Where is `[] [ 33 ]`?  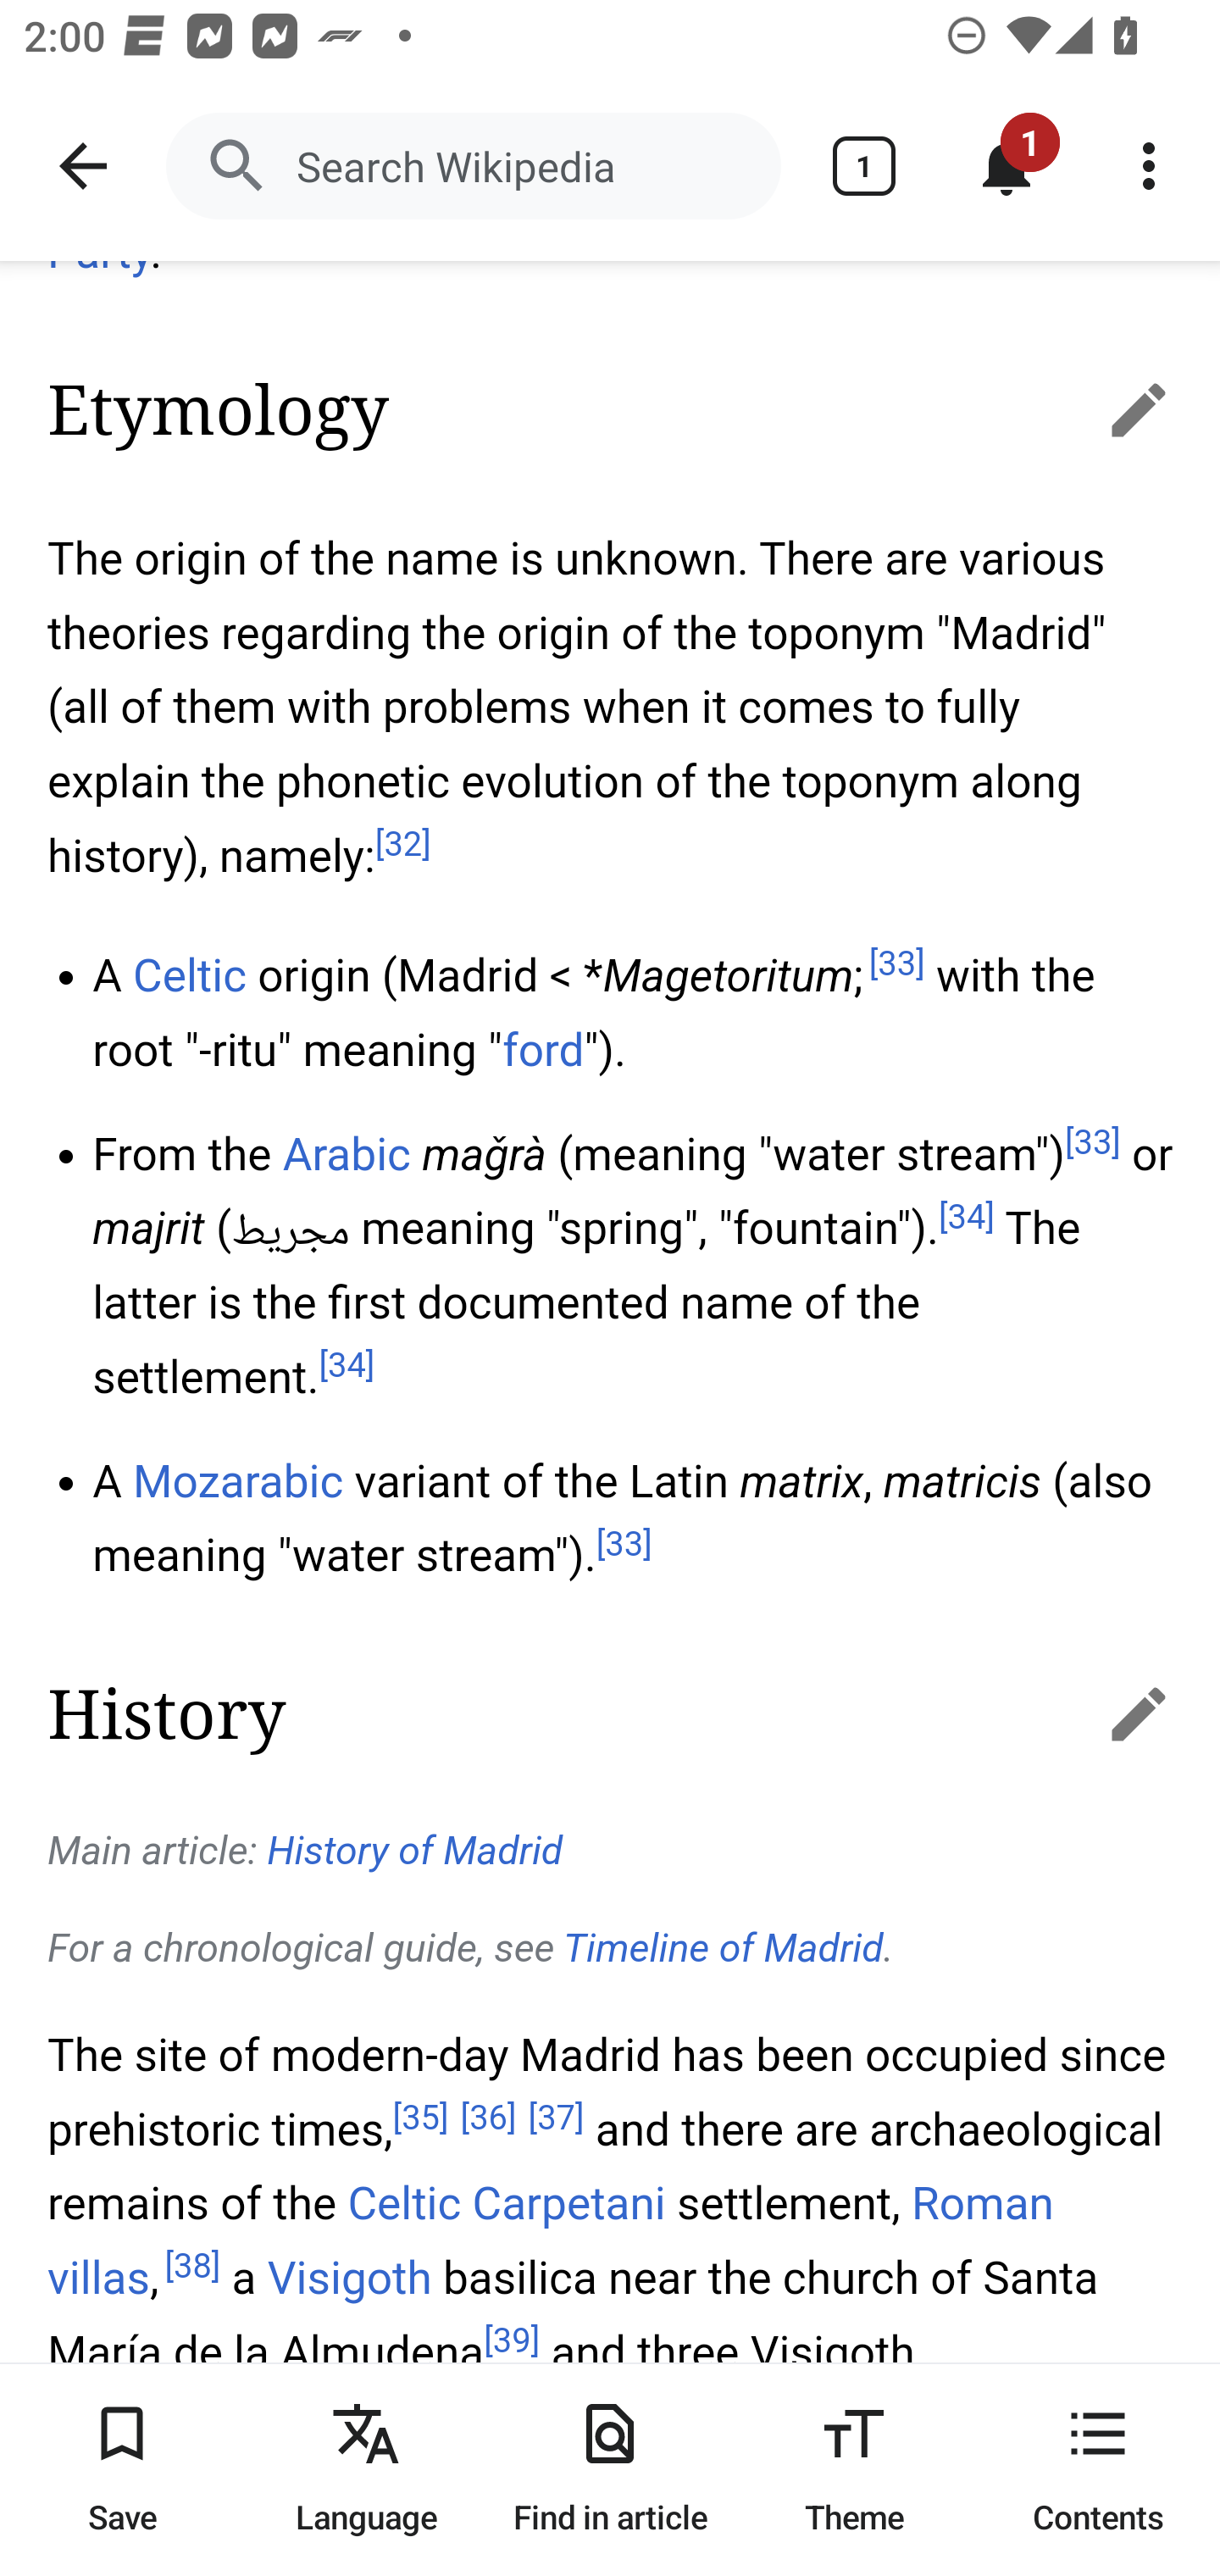 [] [ 33 ] is located at coordinates (895, 964).